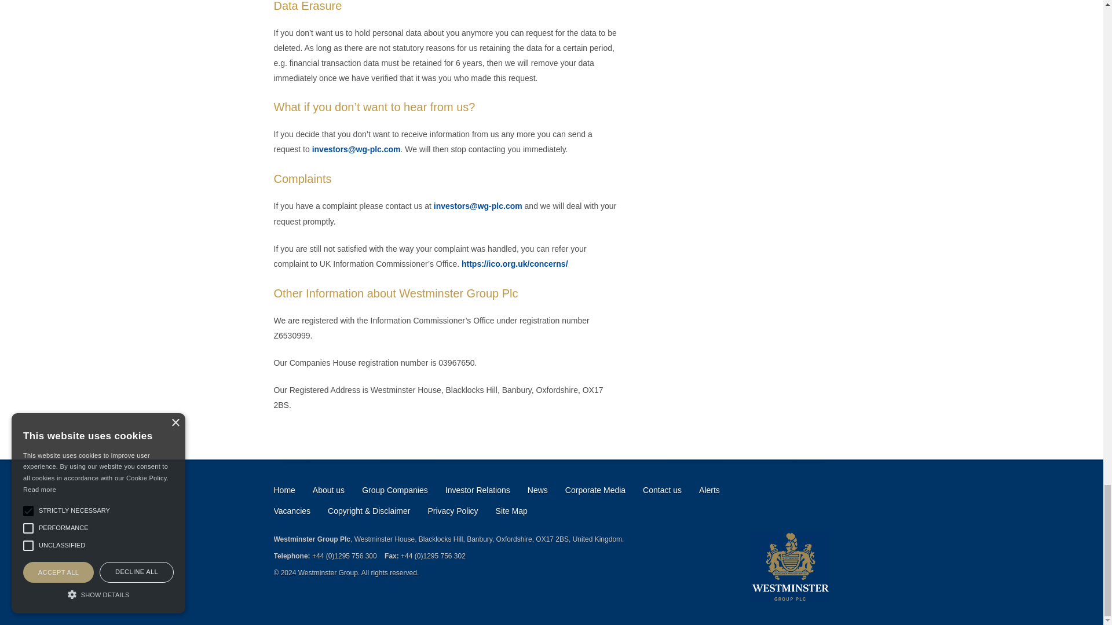 This screenshot has height=625, width=1112. Describe the element at coordinates (478, 490) in the screenshot. I see `Investor Relations` at that location.